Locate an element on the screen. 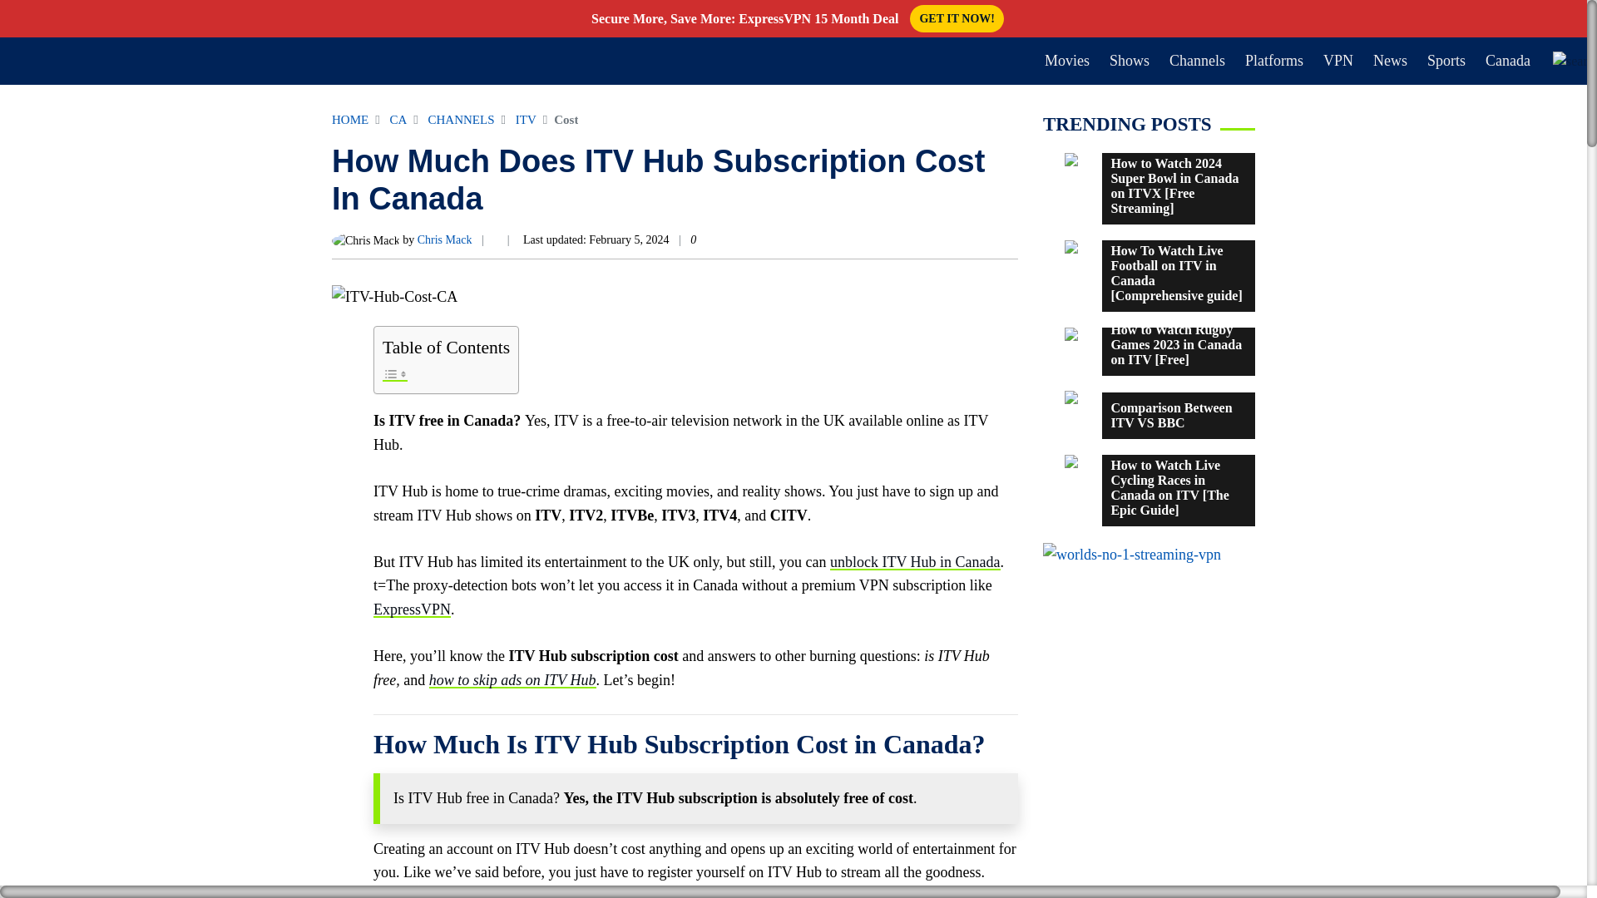  GET IT NOW! is located at coordinates (957, 18).